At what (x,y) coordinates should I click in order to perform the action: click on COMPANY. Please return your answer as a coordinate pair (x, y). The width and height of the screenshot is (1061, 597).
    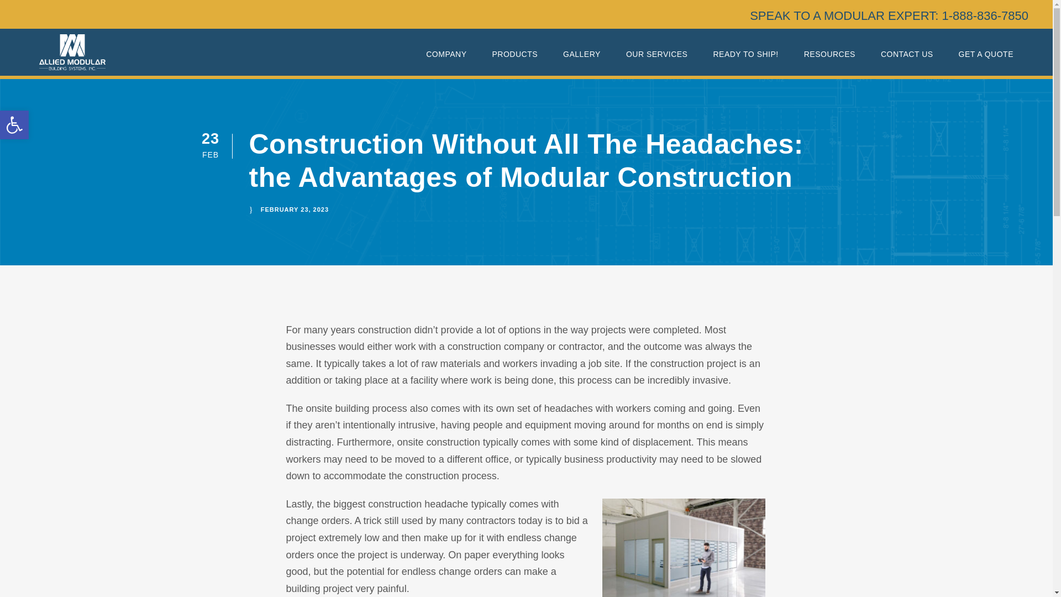
    Looking at the image, I should click on (447, 59).